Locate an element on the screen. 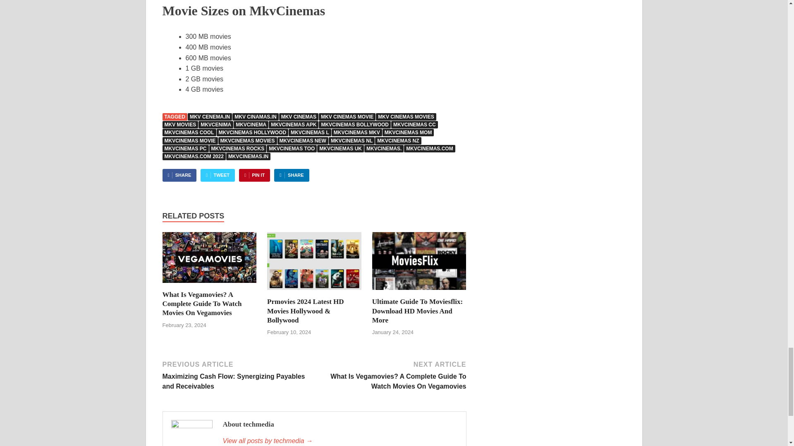  MKVCINEMAS APK is located at coordinates (294, 125).